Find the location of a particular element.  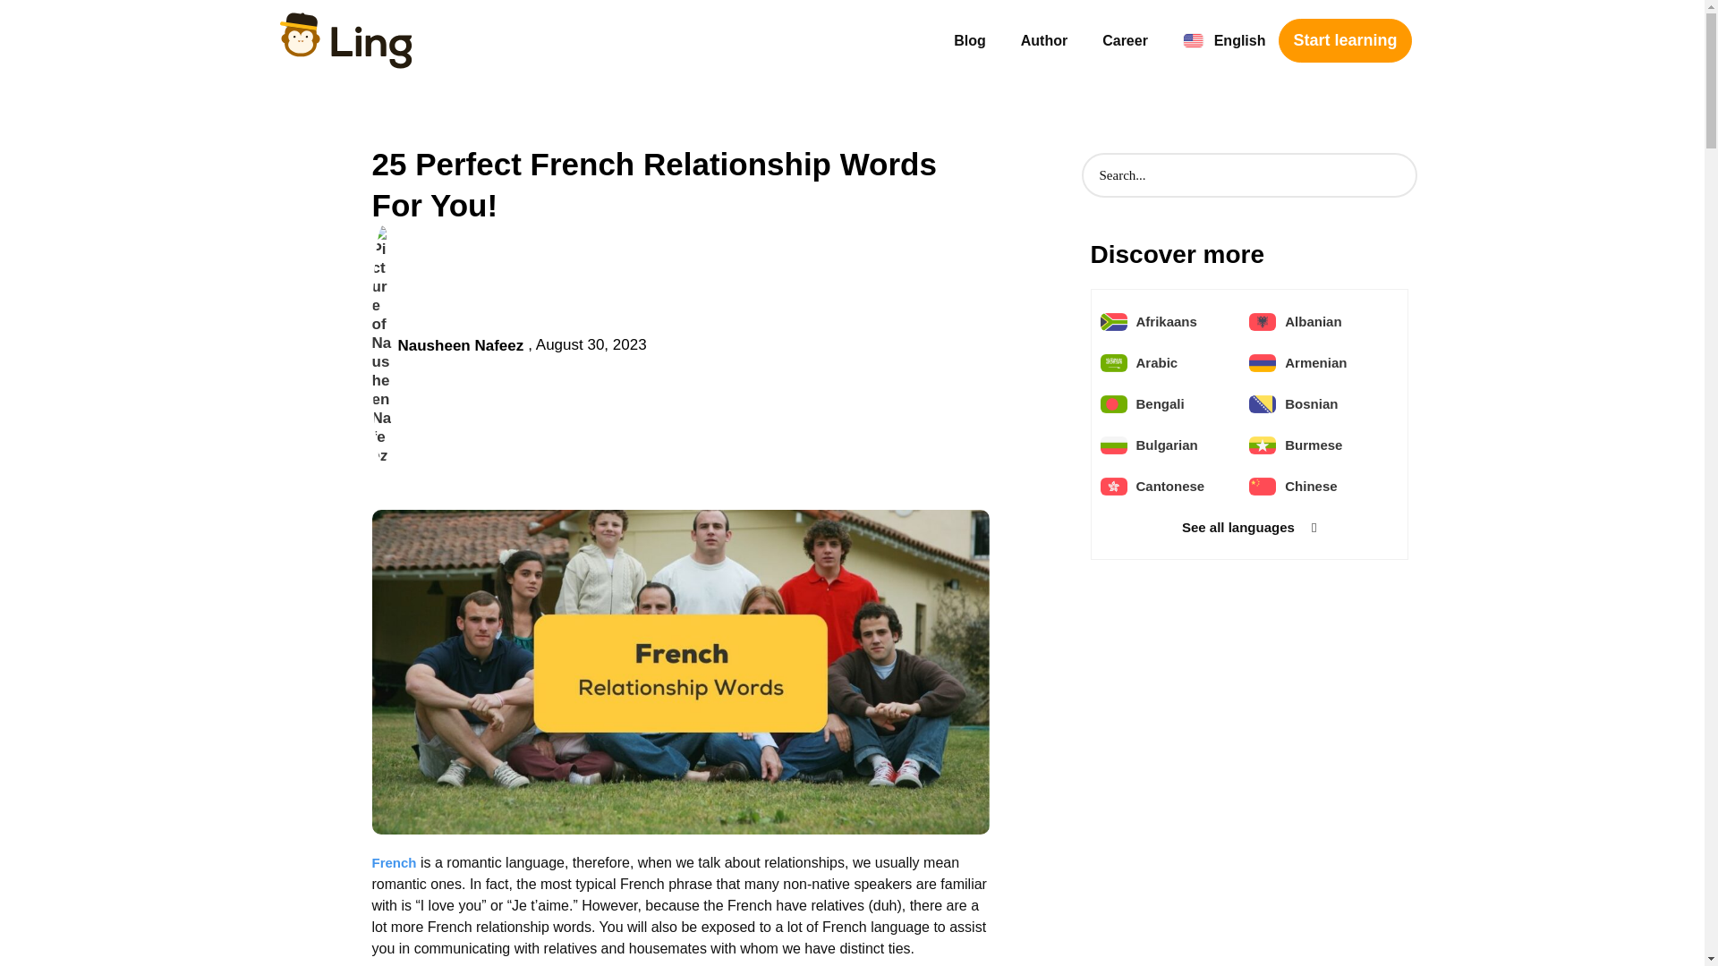

Bulgarian is located at coordinates (1167, 445).